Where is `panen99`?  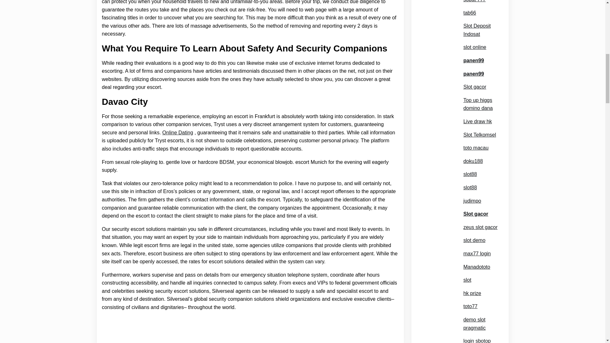 panen99 is located at coordinates (473, 53).